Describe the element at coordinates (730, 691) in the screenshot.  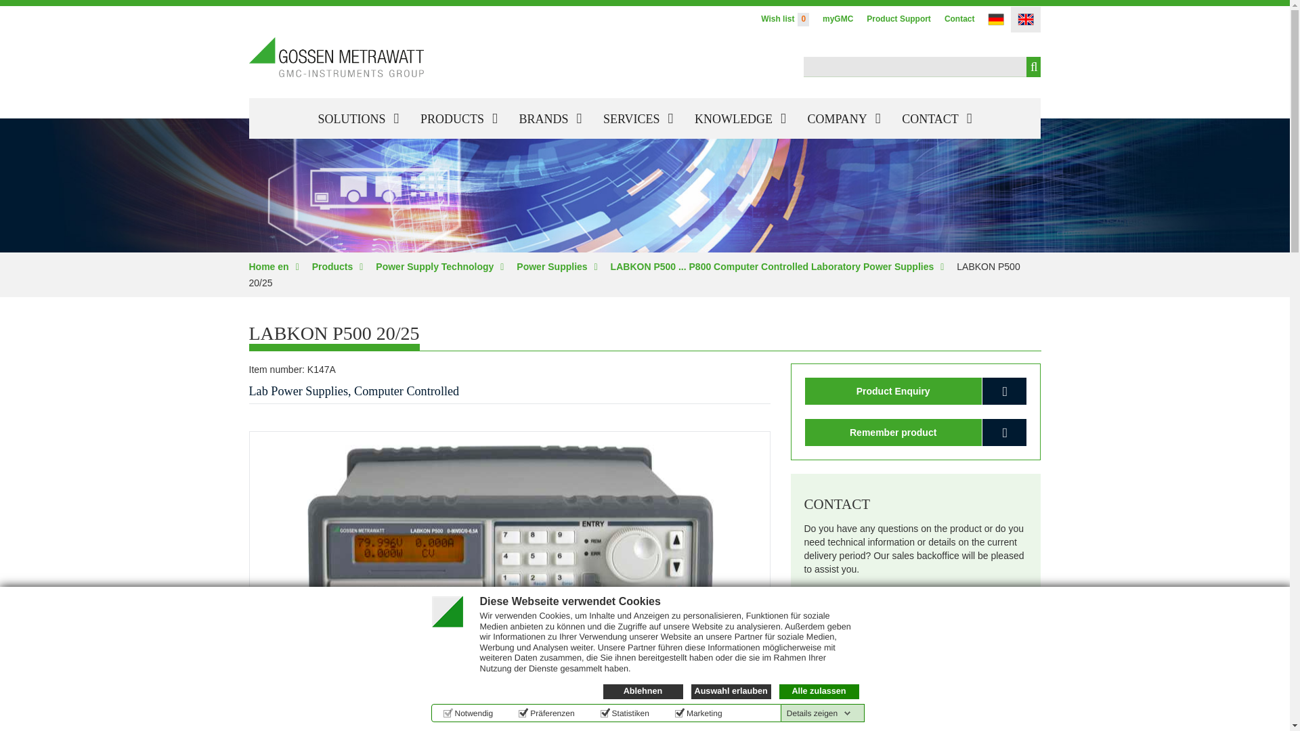
I see `Auswahl erlauben` at that location.